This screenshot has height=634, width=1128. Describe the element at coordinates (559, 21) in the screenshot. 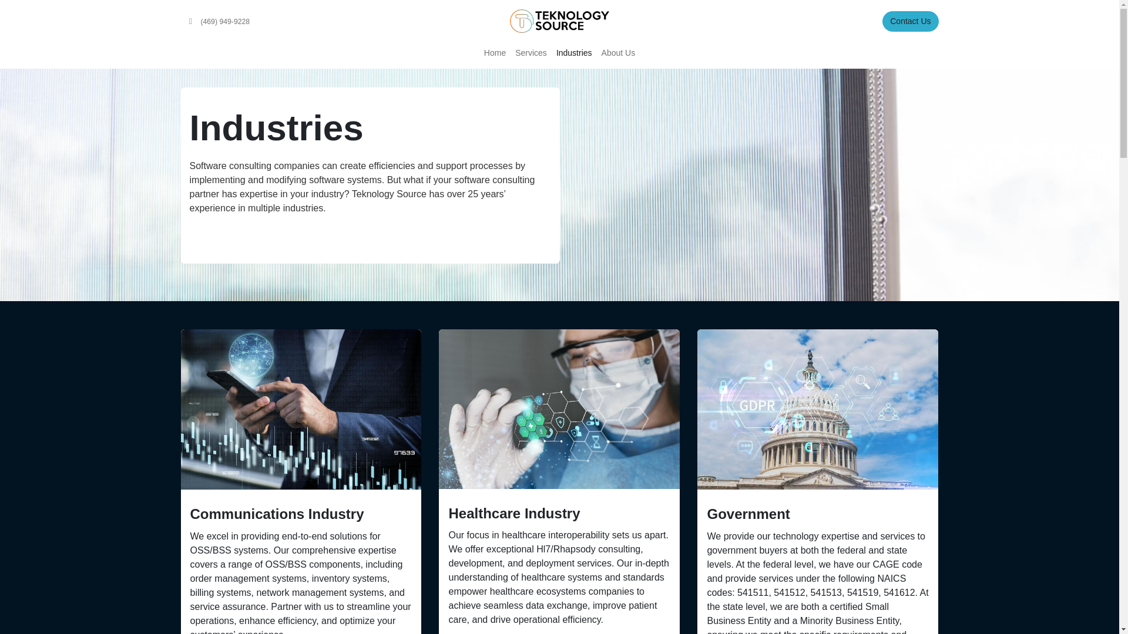

I see `Teknologysource` at that location.